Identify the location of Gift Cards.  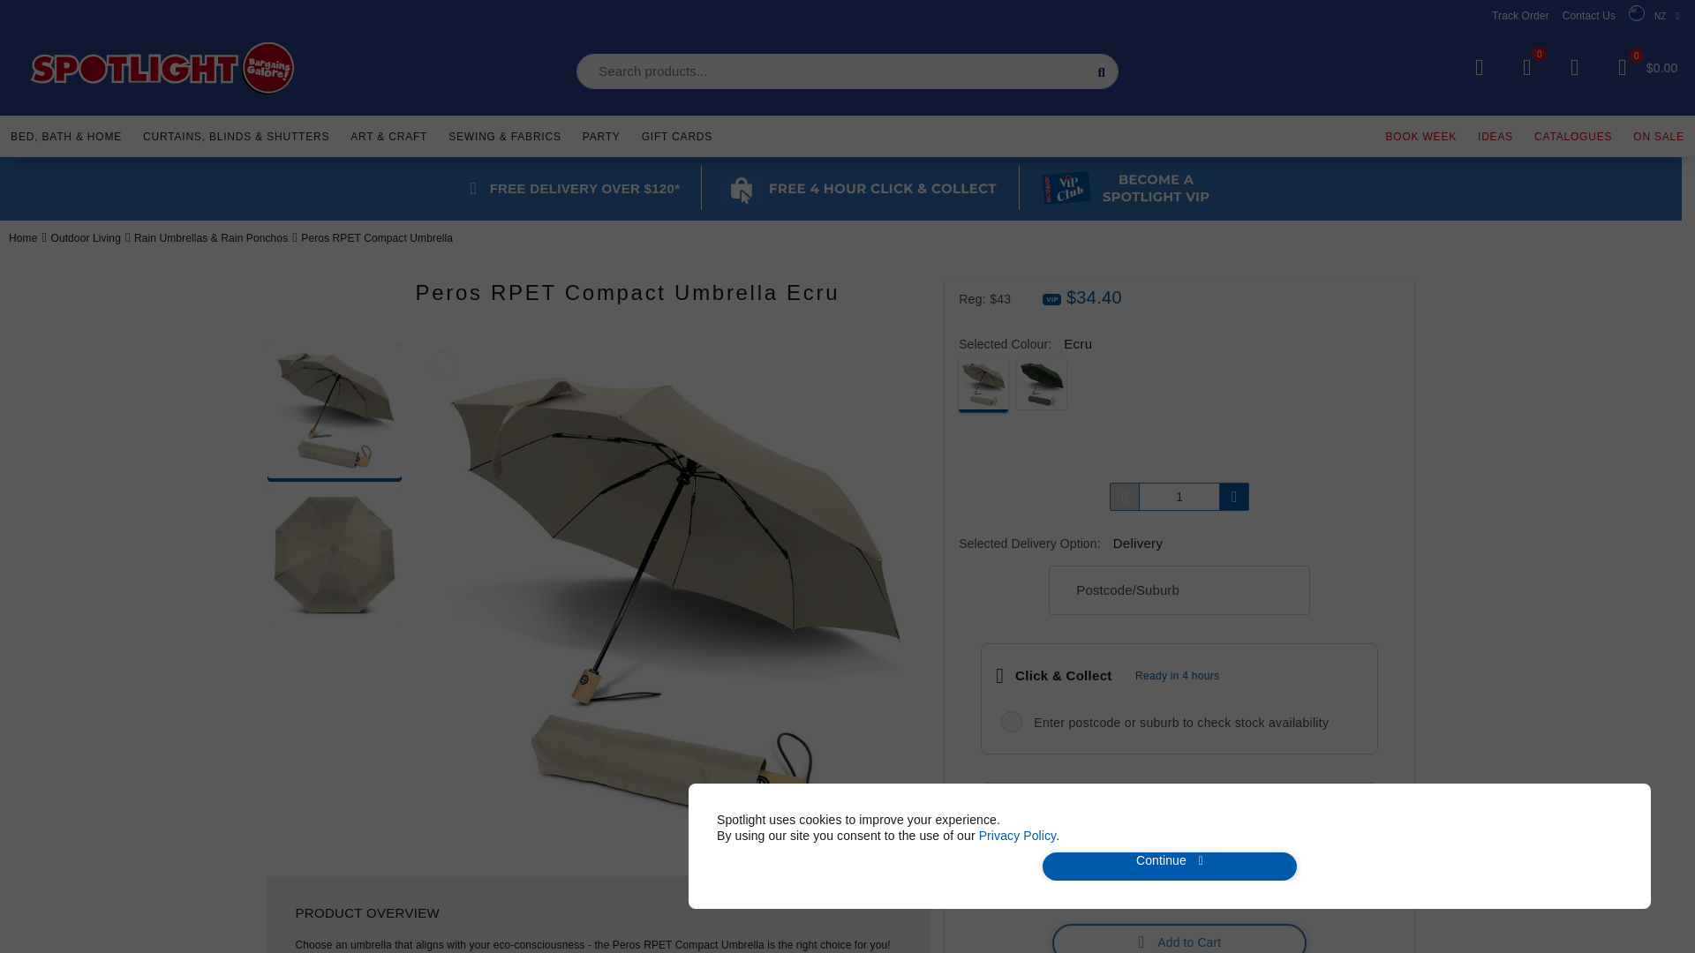
(676, 133).